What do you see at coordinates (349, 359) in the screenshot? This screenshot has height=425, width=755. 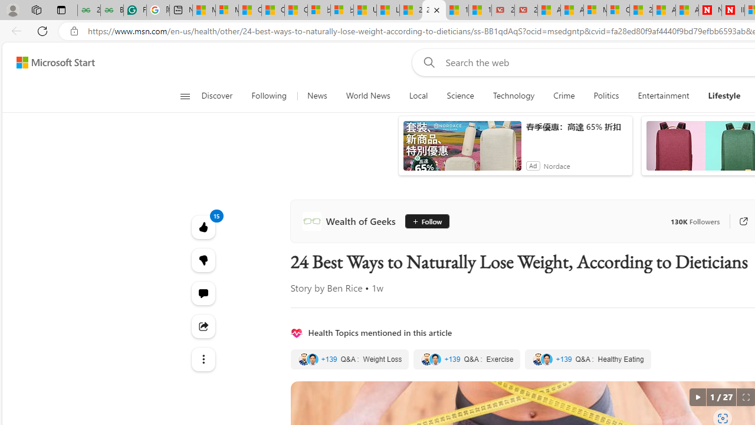 I see `Weight Loss` at bounding box center [349, 359].